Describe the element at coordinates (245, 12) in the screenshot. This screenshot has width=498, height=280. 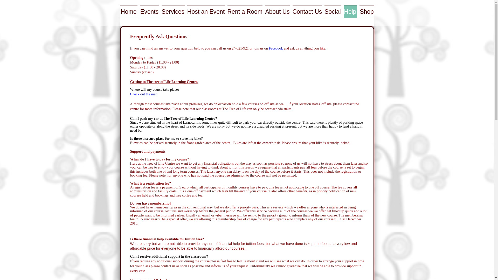
I see `Rent a Room` at that location.